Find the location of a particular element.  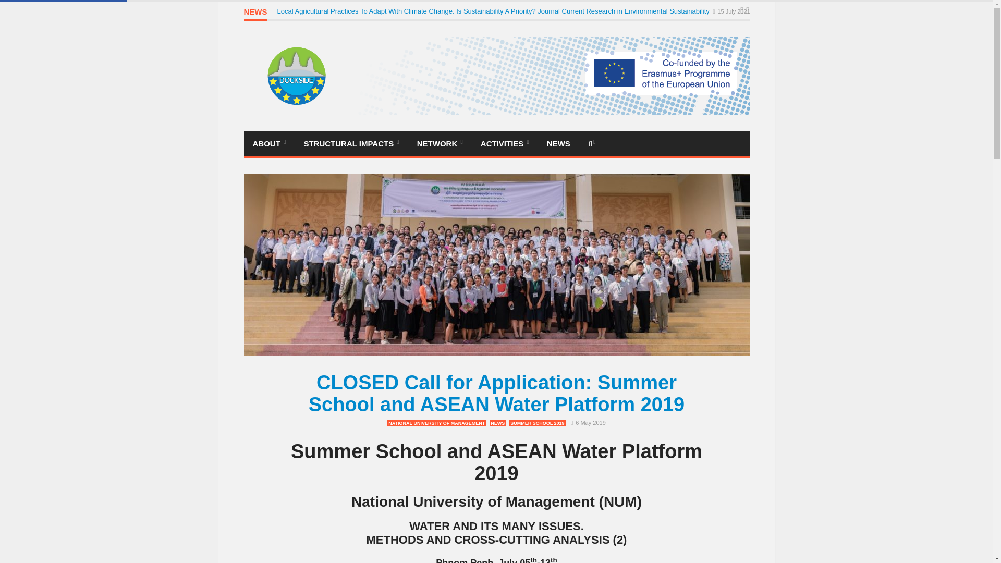

NEWS is located at coordinates (255, 14).